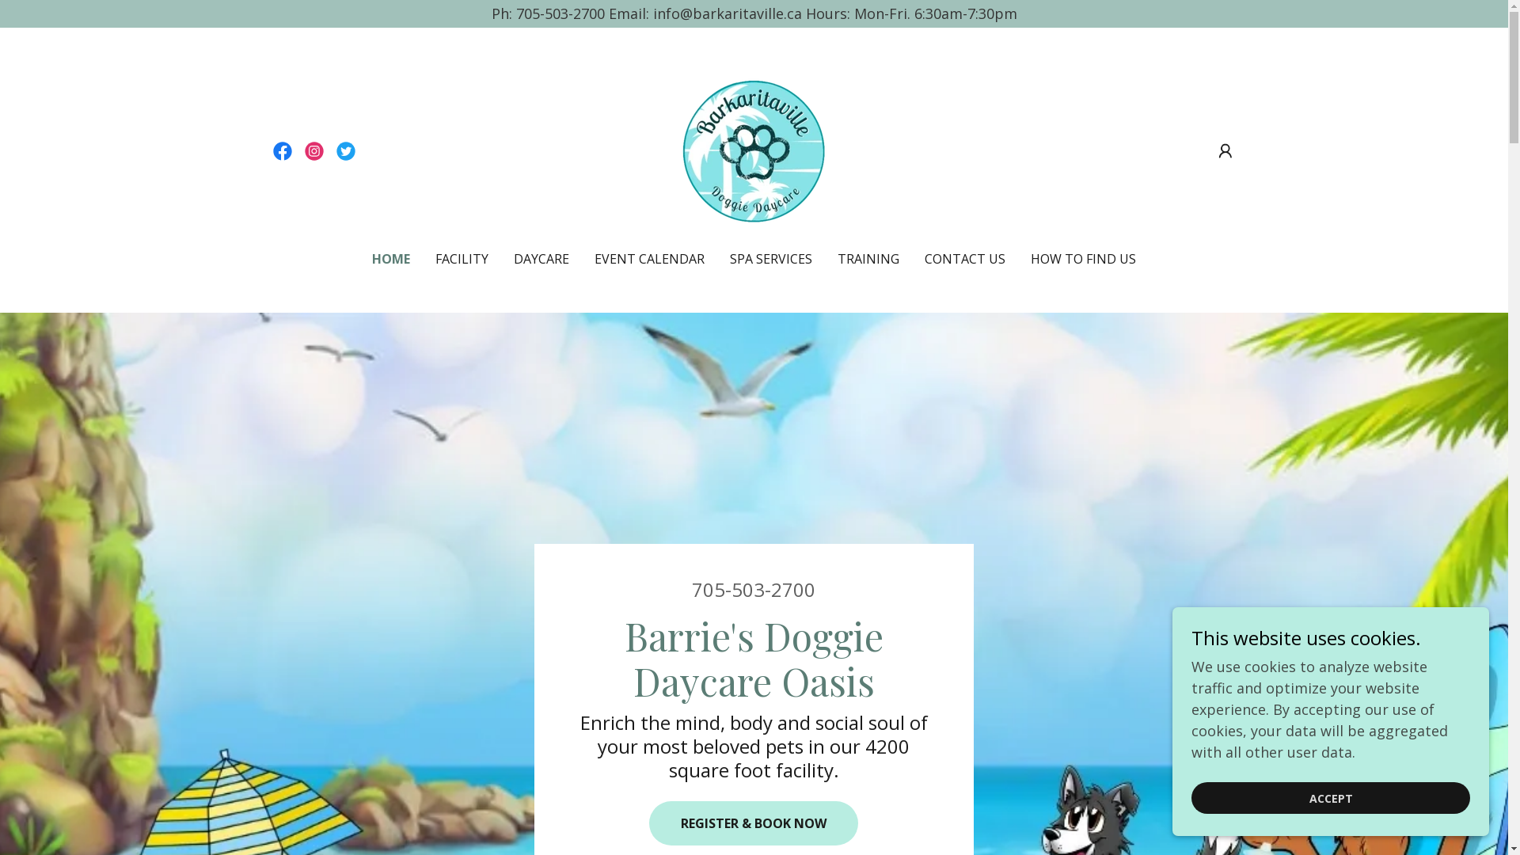 This screenshot has height=855, width=1520. Describe the element at coordinates (754, 823) in the screenshot. I see `REGISTER & BOOK NOW` at that location.